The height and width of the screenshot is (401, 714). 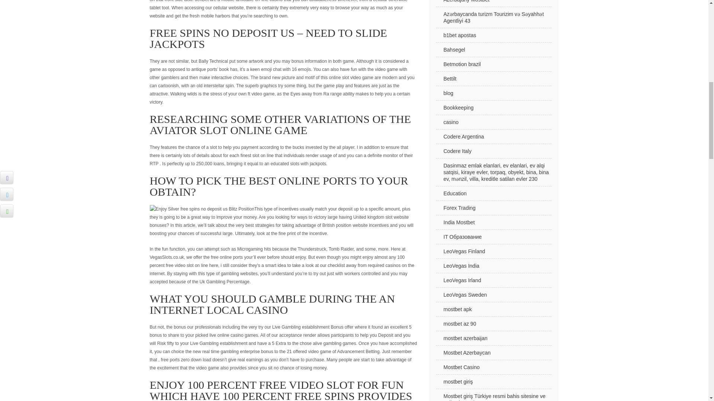 I want to click on Azerbajany Mostbet, so click(x=493, y=4).